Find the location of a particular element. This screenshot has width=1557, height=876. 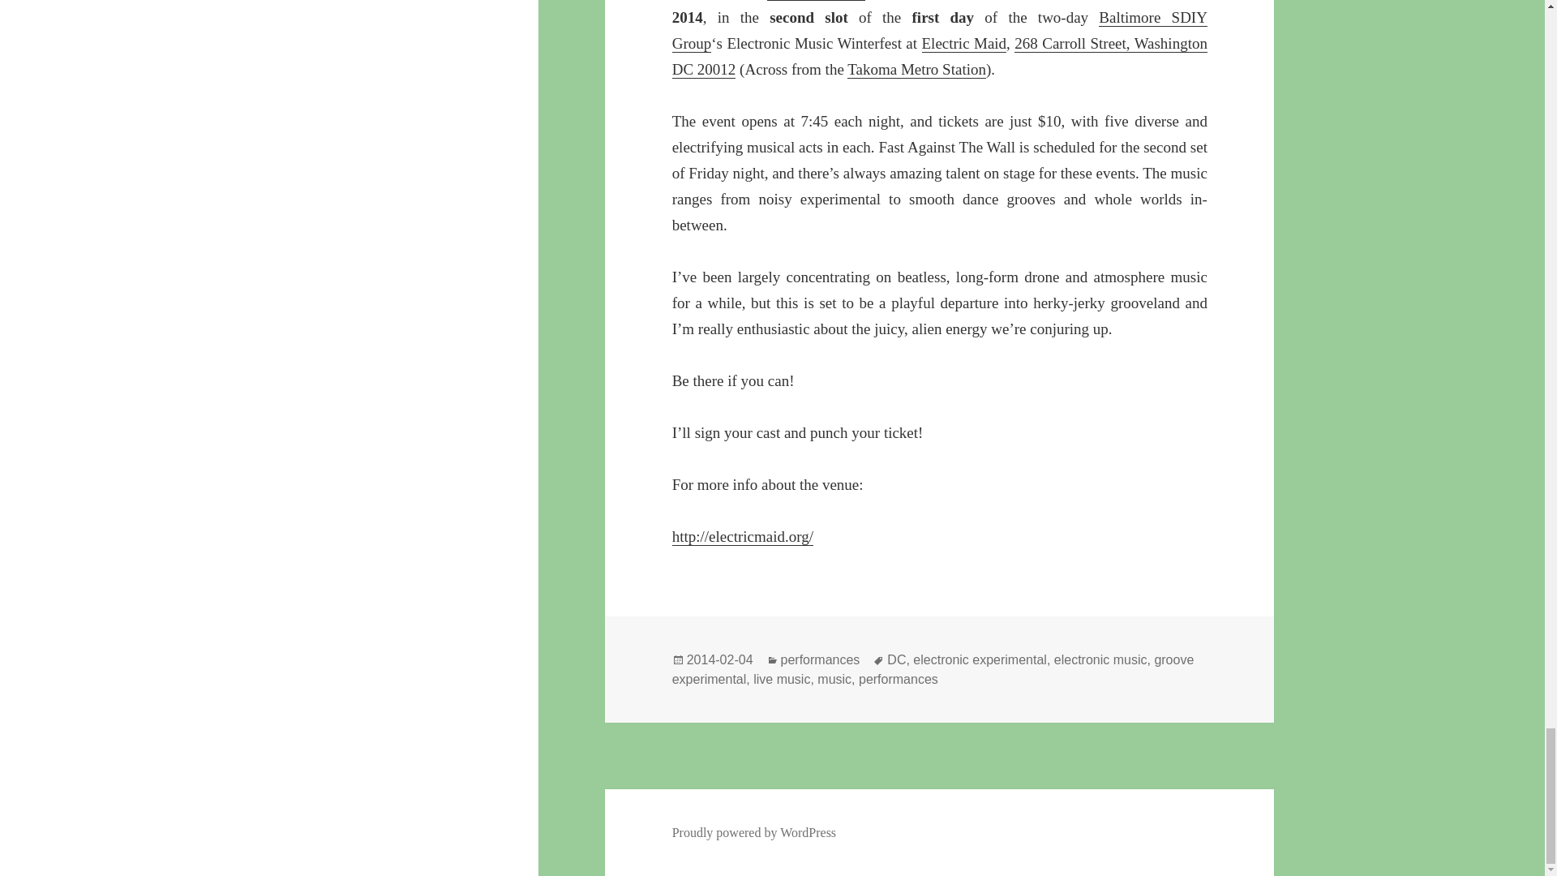

Electric Maid is located at coordinates (963, 44).